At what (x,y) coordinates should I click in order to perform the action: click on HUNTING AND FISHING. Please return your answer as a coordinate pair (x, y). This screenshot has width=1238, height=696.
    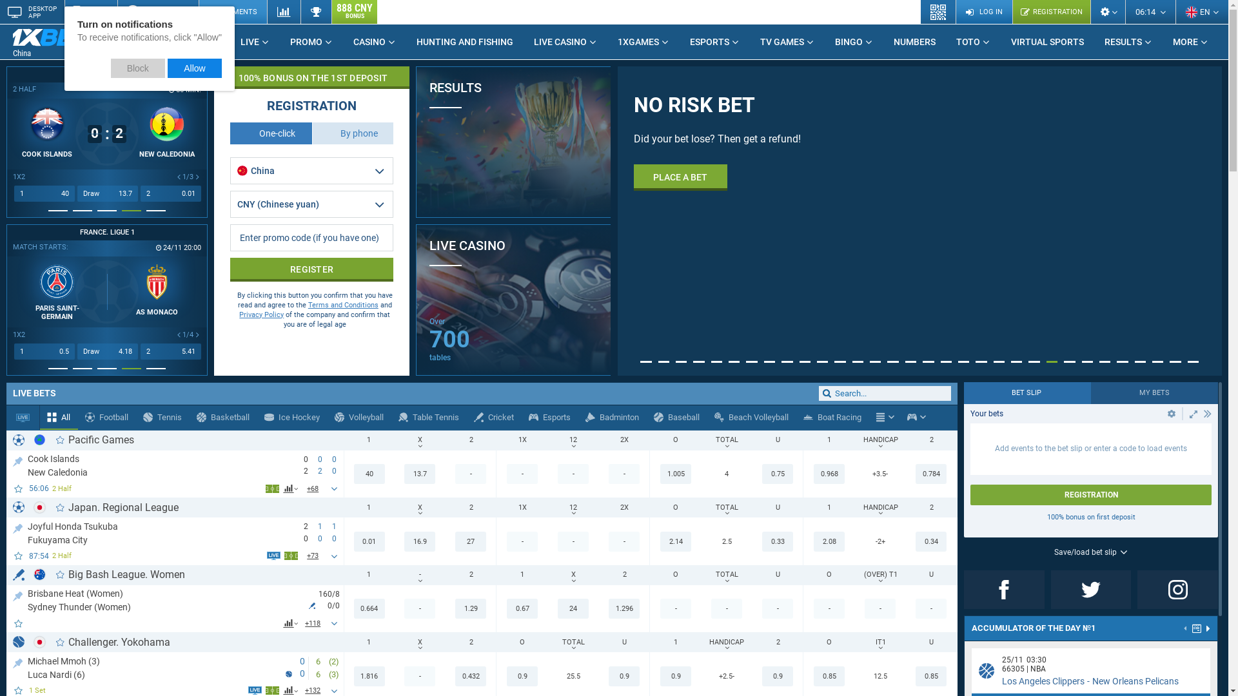
    Looking at the image, I should click on (465, 42).